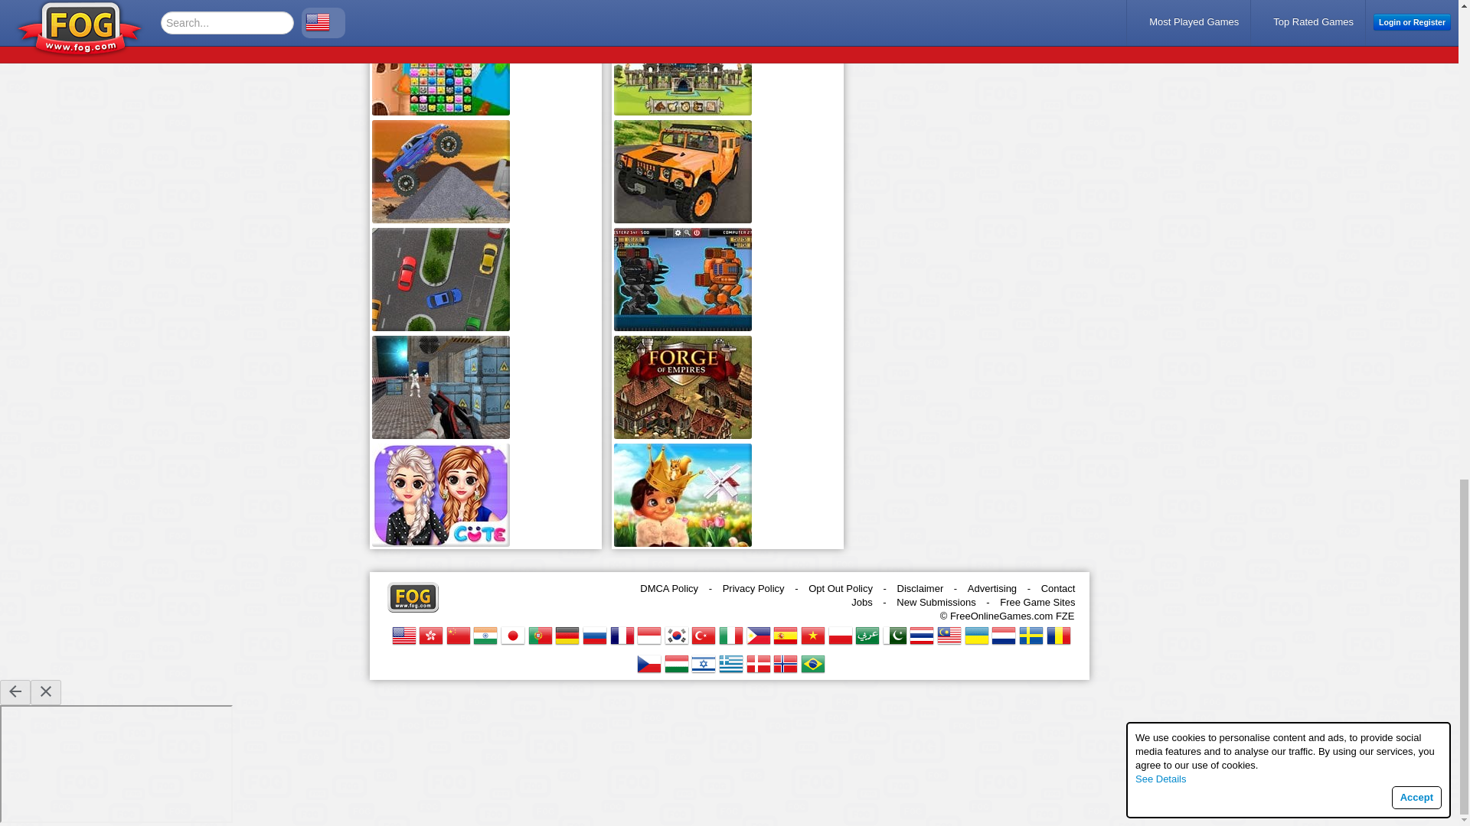  What do you see at coordinates (649, 635) in the screenshot?
I see `Main Game Di Indonesia` at bounding box center [649, 635].